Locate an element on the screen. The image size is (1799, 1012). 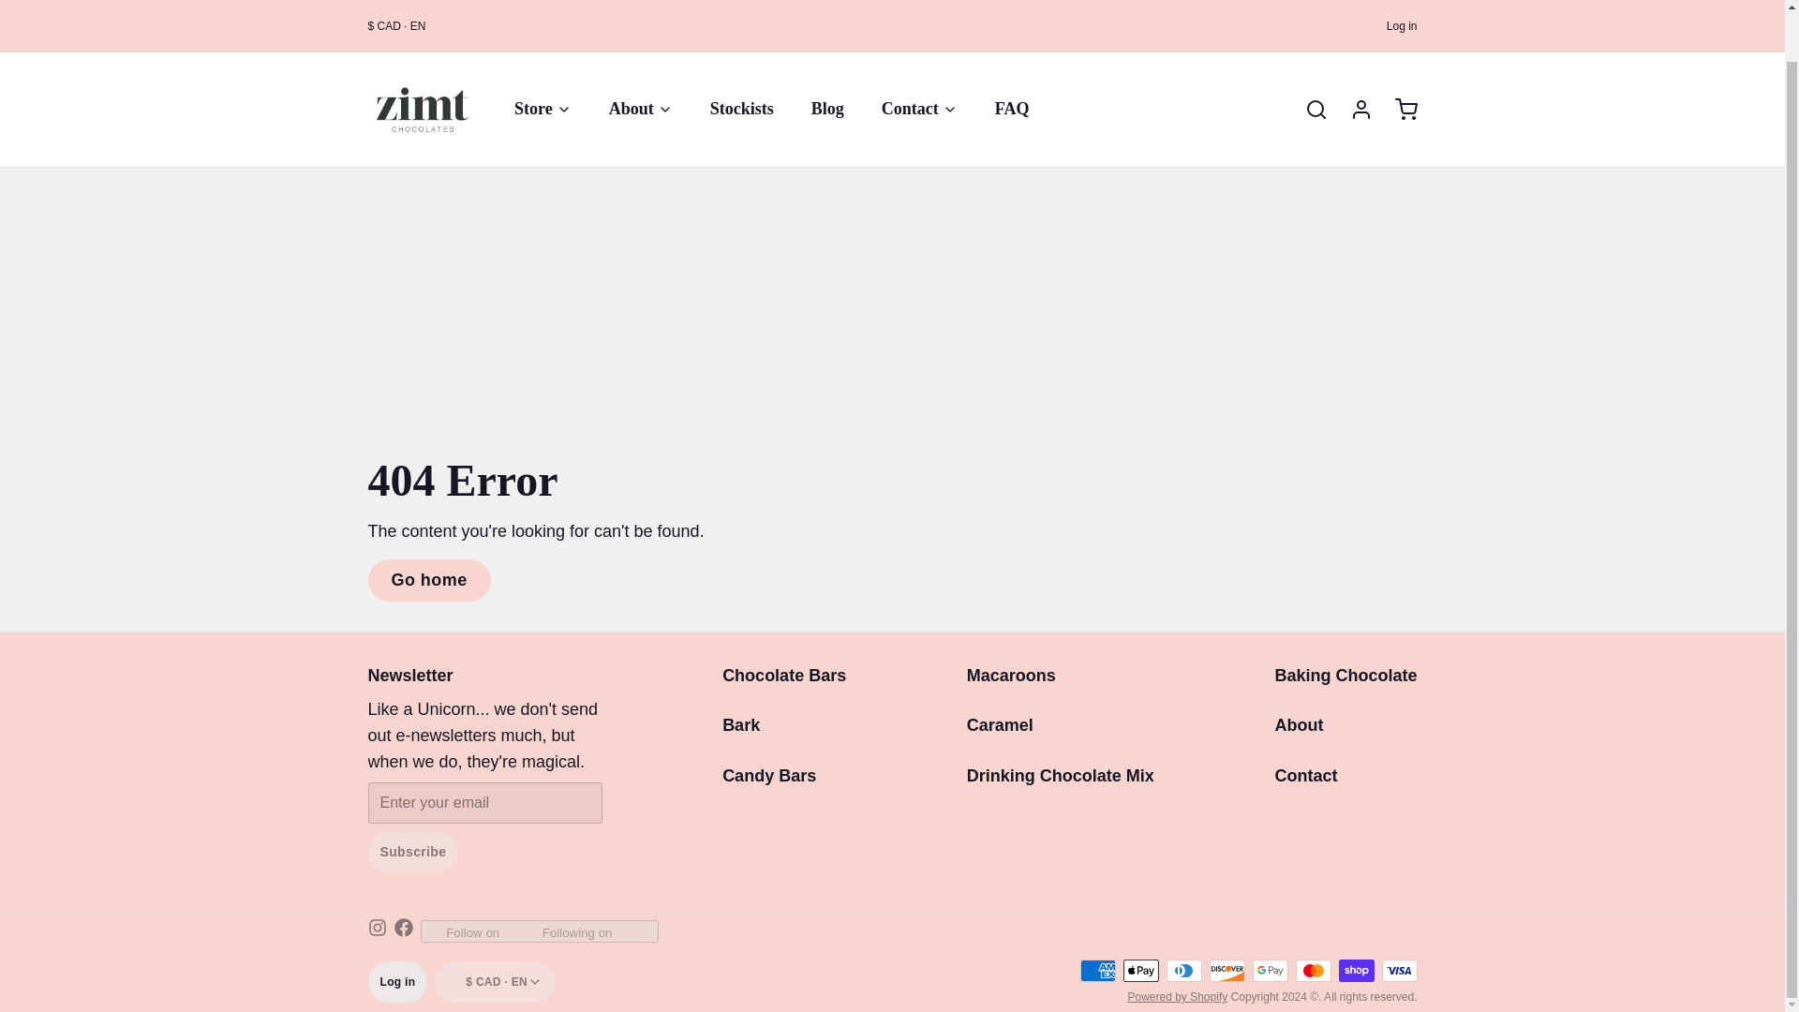
Stockists is located at coordinates (742, 57).